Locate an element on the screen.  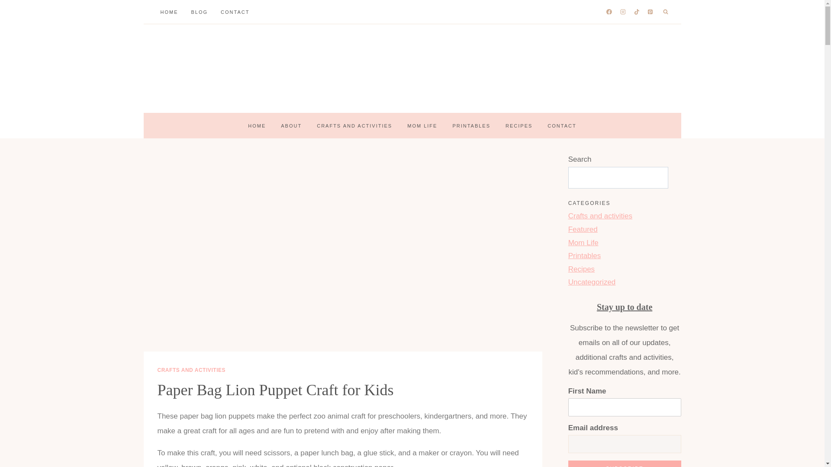
RECIPES is located at coordinates (519, 125).